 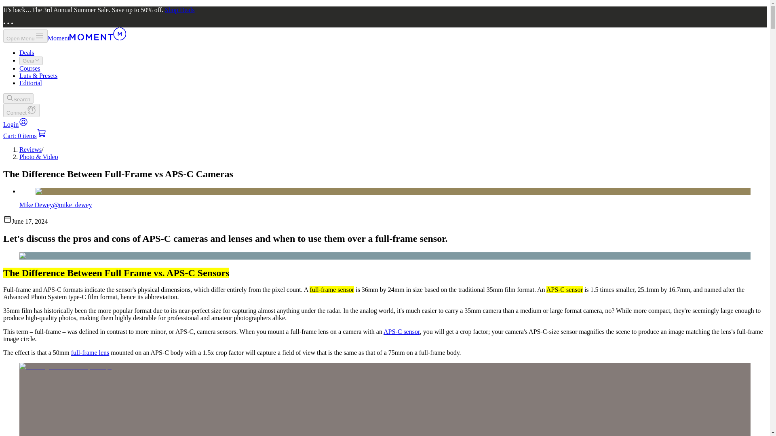 What do you see at coordinates (25, 136) in the screenshot?
I see `Cart: 0 items` at bounding box center [25, 136].